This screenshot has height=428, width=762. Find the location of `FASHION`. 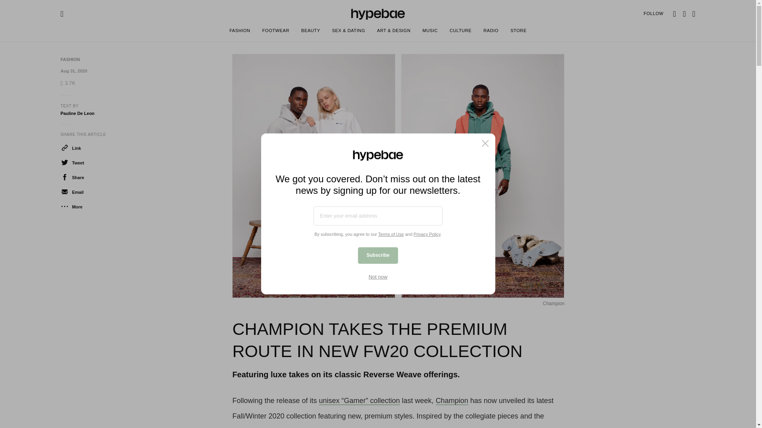

FASHION is located at coordinates (70, 59).